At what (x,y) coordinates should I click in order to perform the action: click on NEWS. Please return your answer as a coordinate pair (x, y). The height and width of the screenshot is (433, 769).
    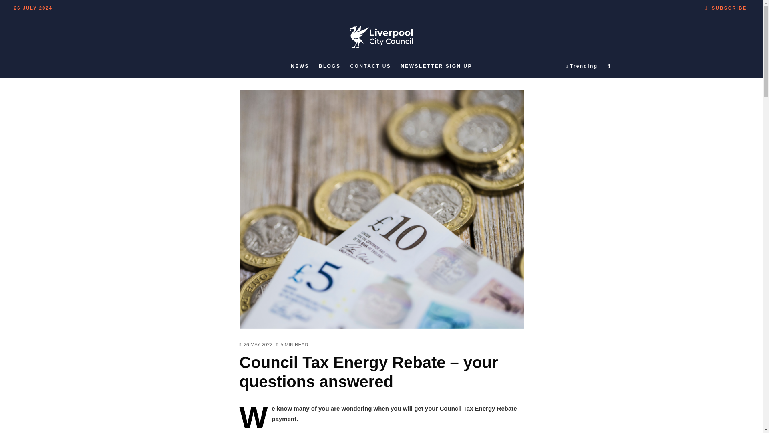
    Looking at the image, I should click on (300, 66).